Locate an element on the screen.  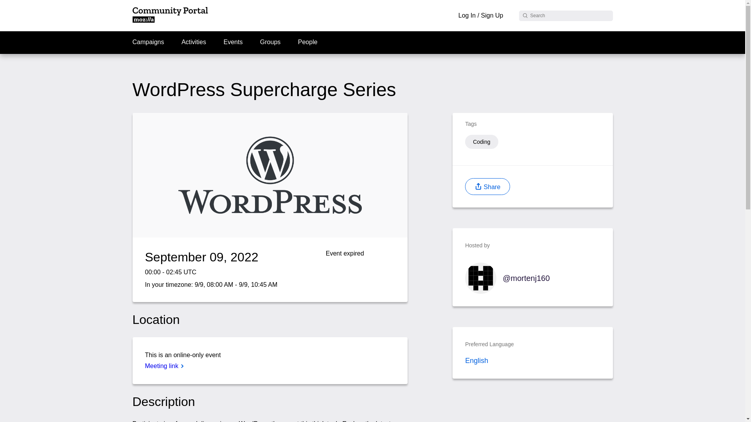
People is located at coordinates (307, 42).